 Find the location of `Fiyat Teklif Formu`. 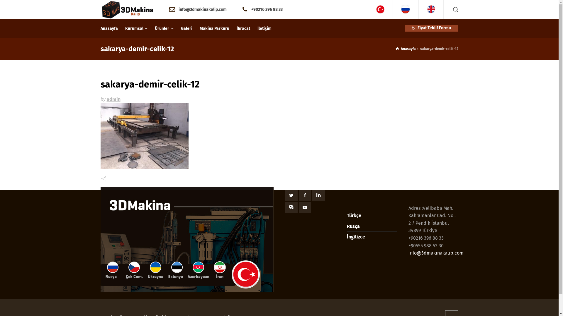

Fiyat Teklif Formu is located at coordinates (432, 28).